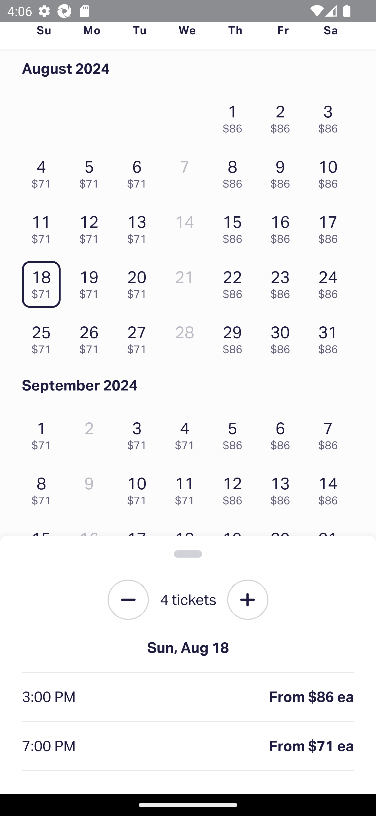  Describe the element at coordinates (44, 172) in the screenshot. I see `4 $71` at that location.